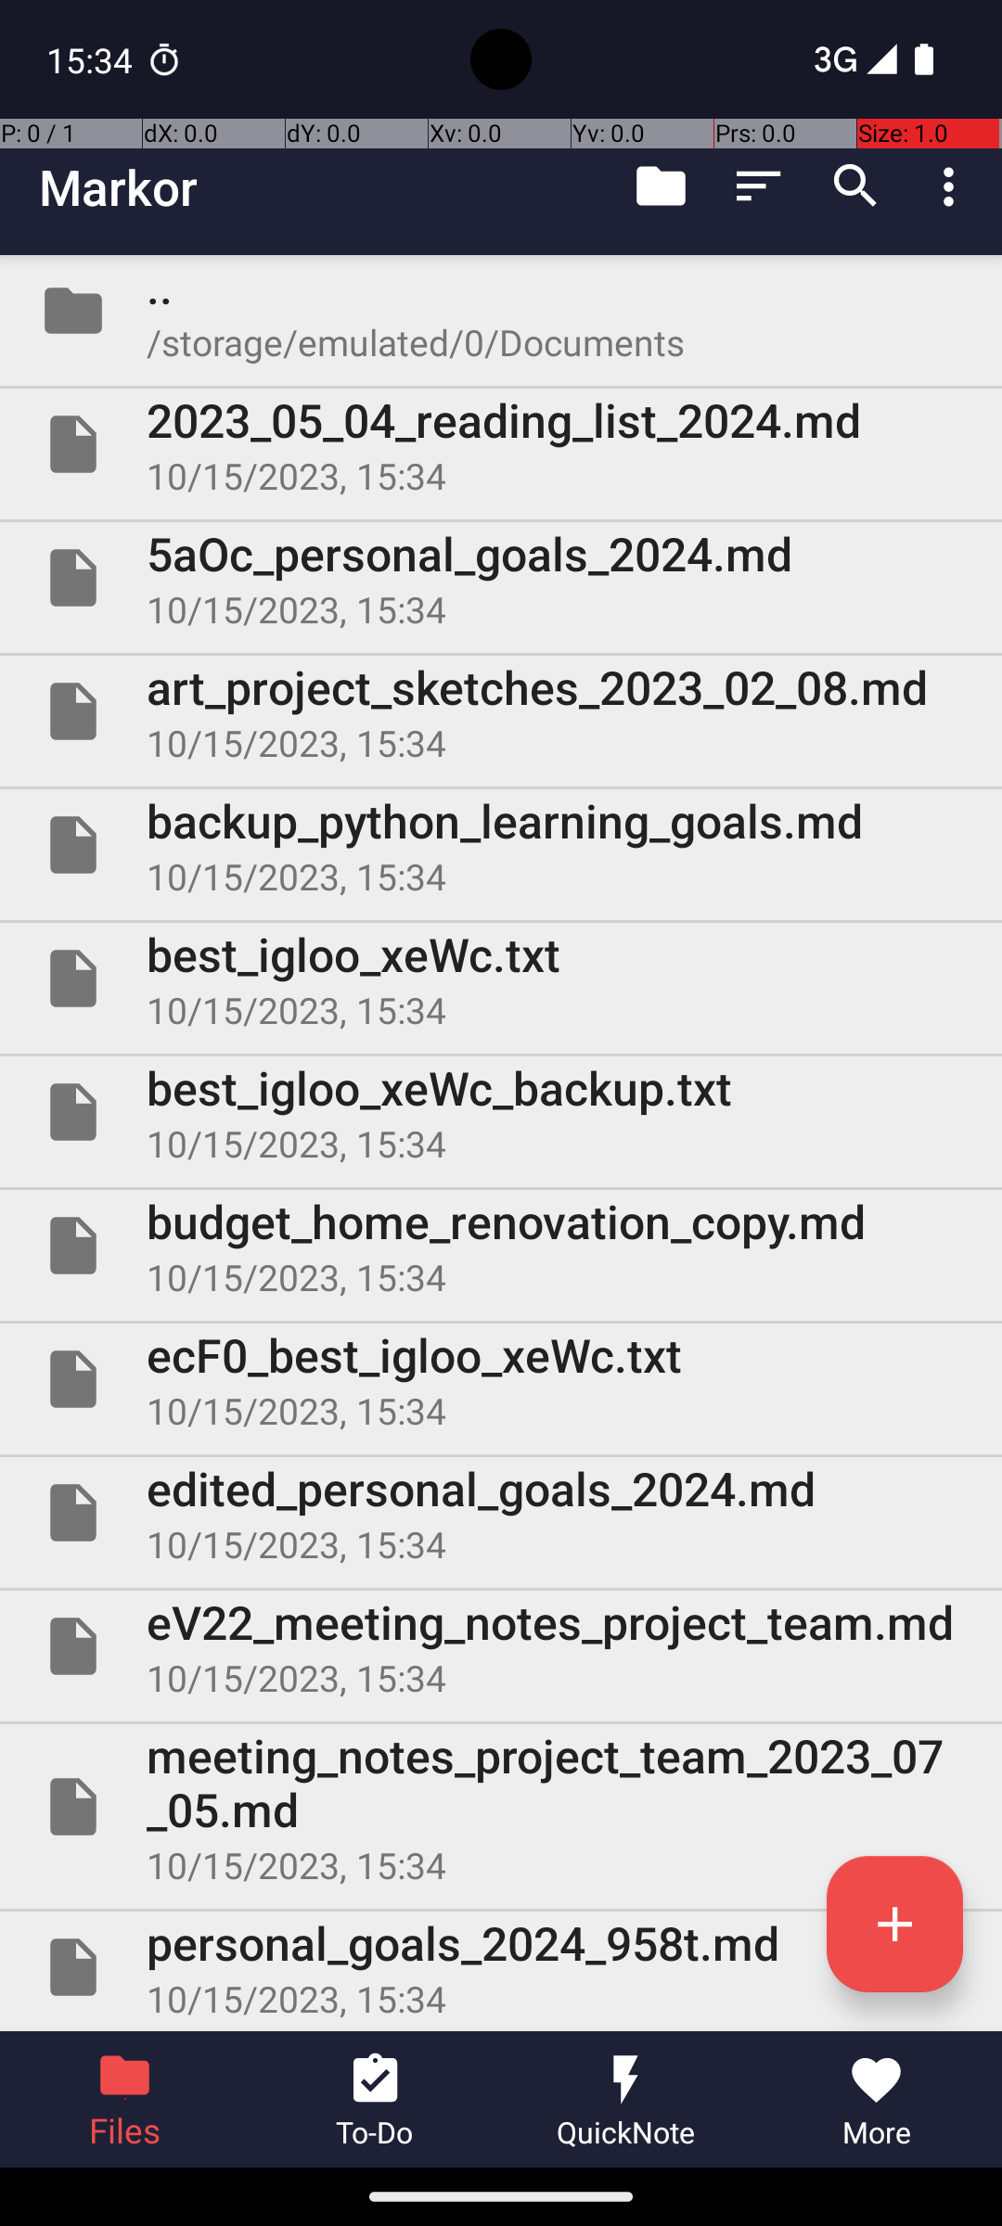 The width and height of the screenshot is (1002, 2226). What do you see at coordinates (501, 844) in the screenshot?
I see `File backup_python_learning_goals.md ` at bounding box center [501, 844].